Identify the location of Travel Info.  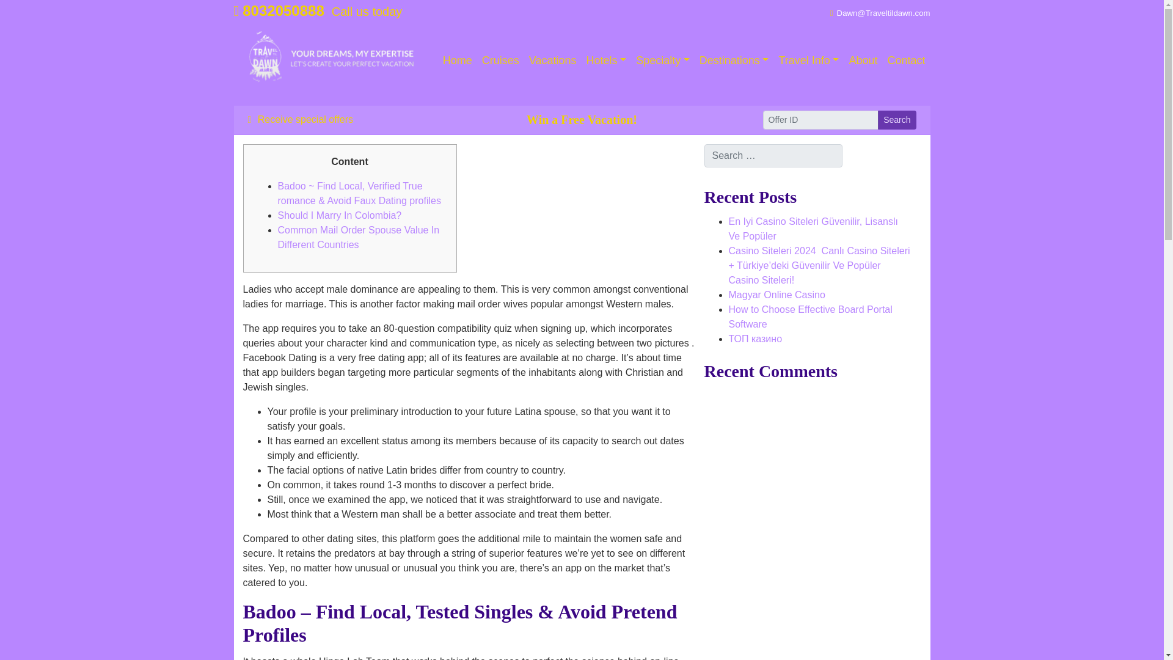
(808, 60).